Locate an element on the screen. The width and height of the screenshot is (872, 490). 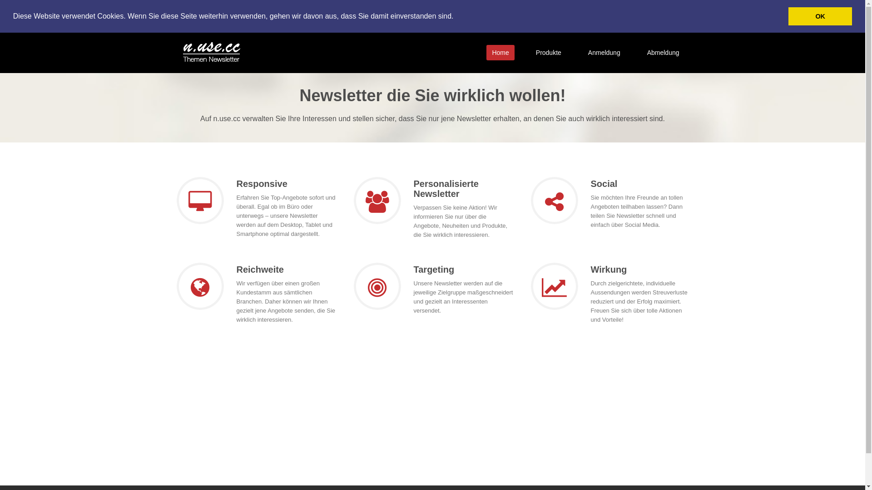
Anmeldung is located at coordinates (604, 52).